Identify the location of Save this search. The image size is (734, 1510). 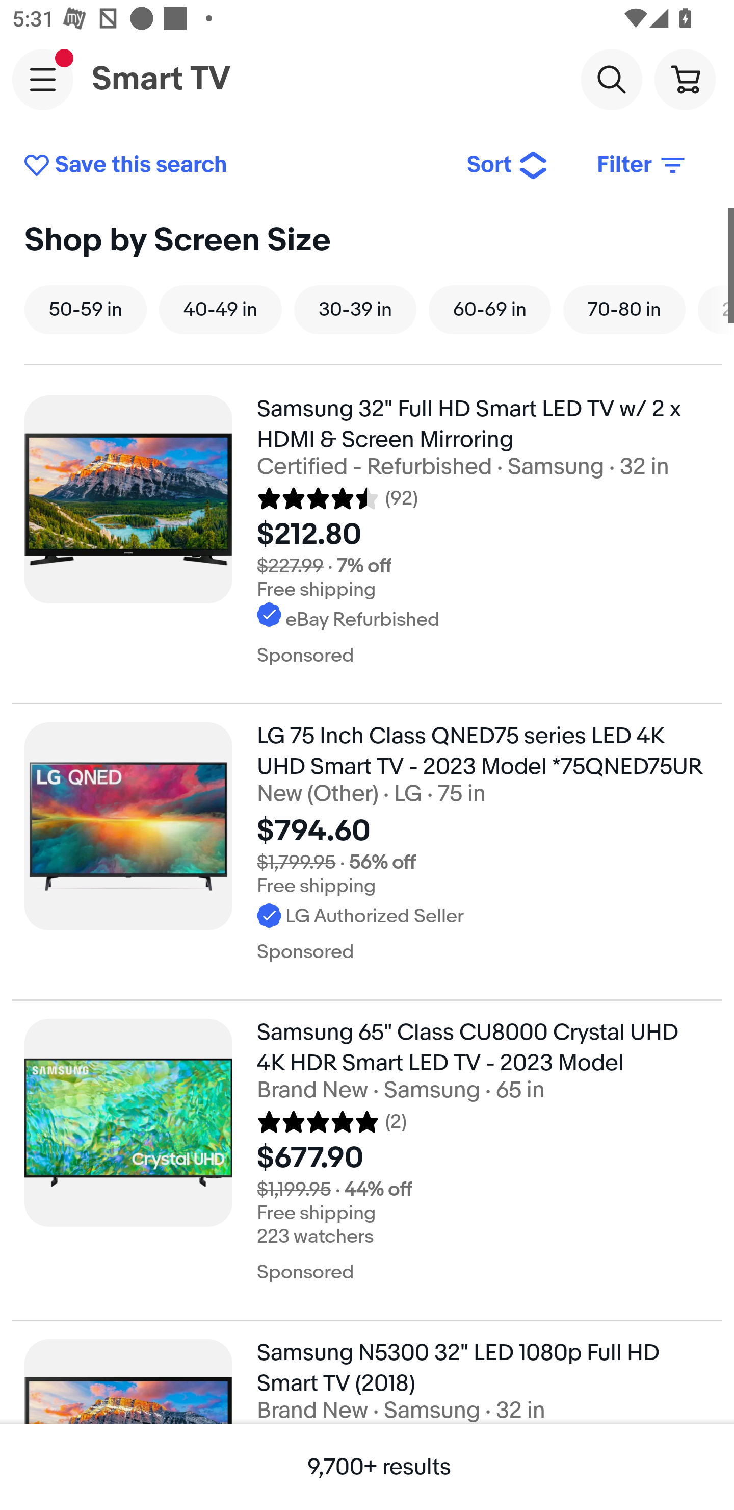
(232, 165).